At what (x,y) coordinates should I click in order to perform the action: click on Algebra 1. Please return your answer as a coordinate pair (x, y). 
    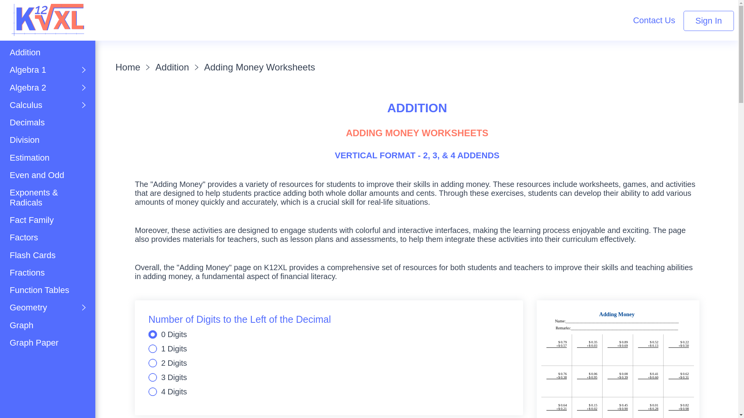
    Looking at the image, I should click on (47, 70).